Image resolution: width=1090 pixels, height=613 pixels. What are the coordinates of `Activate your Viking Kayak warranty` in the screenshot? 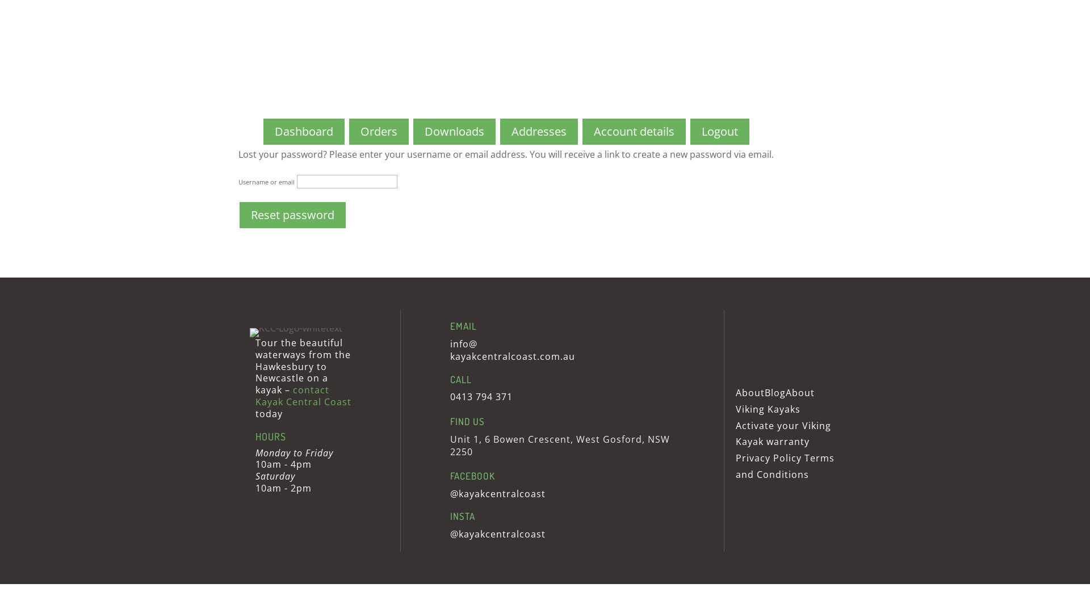 It's located at (783, 434).